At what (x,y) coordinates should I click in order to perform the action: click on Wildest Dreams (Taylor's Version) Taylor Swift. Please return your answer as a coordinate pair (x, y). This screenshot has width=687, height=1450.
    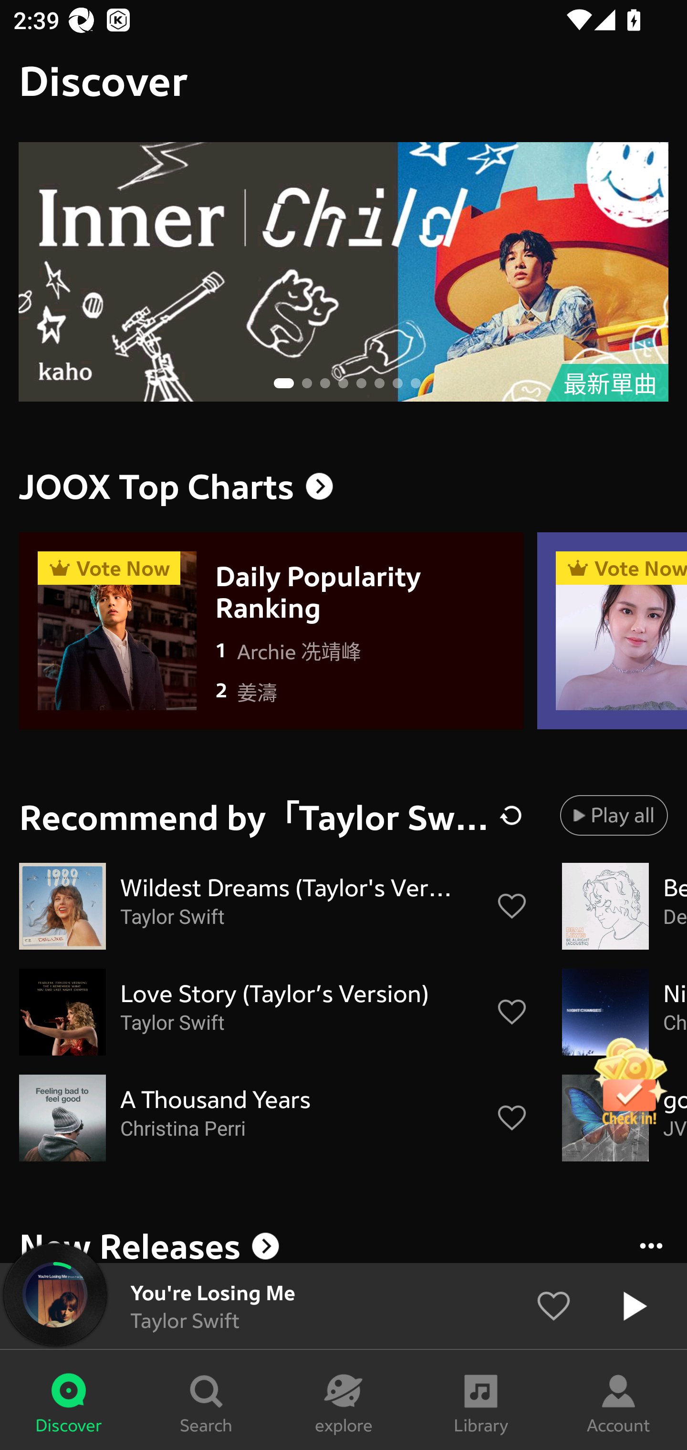
    Looking at the image, I should click on (274, 906).